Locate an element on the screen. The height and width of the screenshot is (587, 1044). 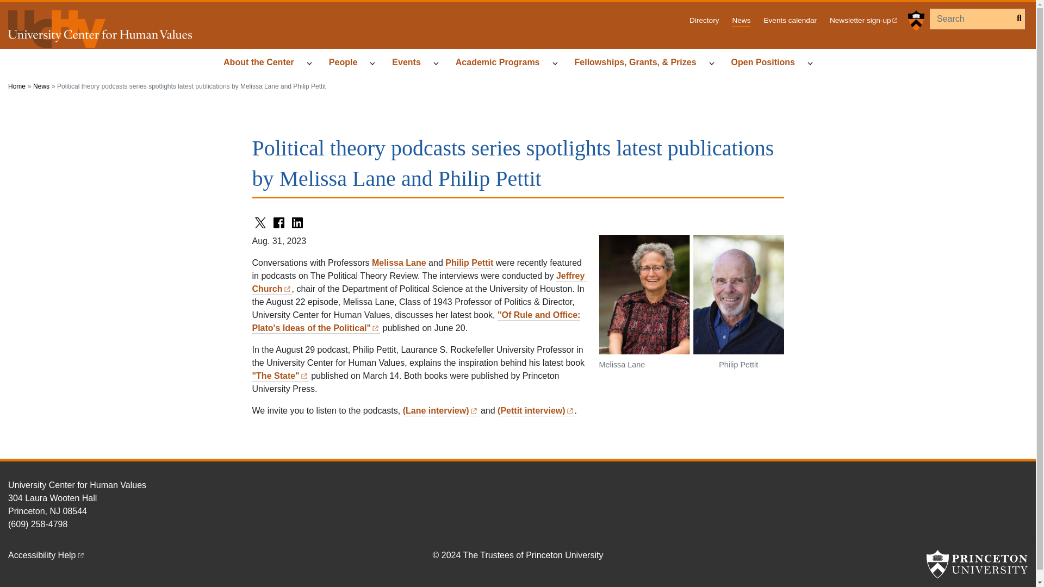
Link is external is located at coordinates (570, 410).